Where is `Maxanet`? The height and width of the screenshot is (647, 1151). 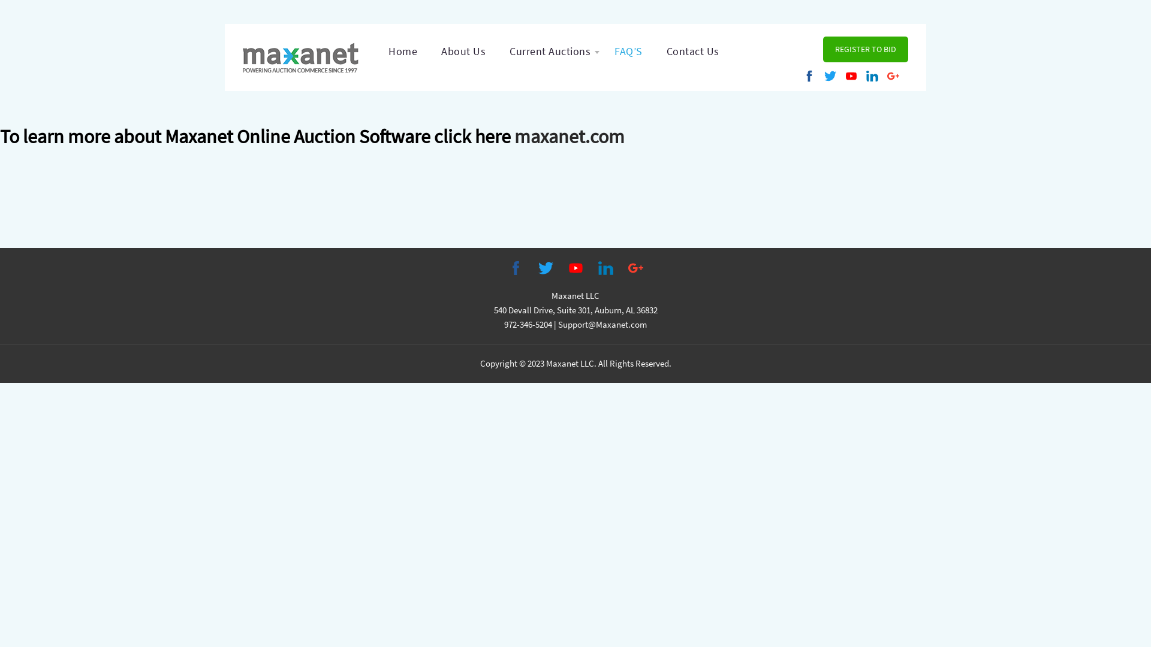 Maxanet is located at coordinates (301, 56).